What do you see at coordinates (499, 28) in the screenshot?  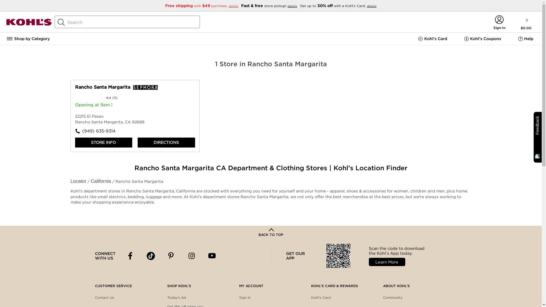 I see `Sign-In` at bounding box center [499, 28].